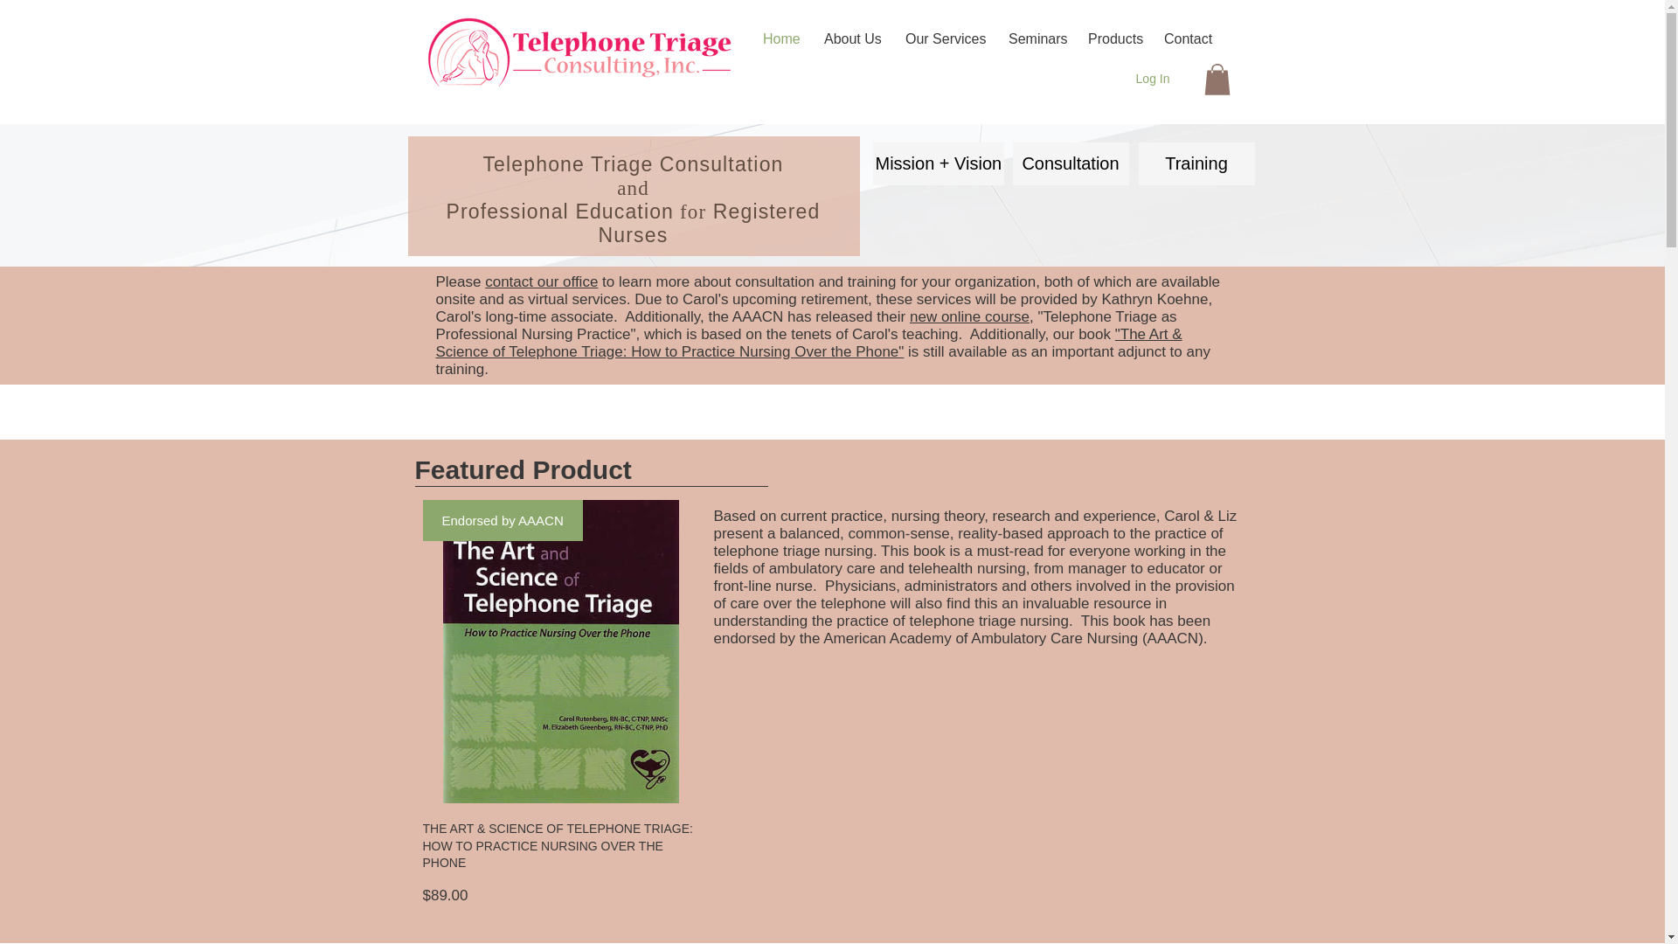 Image resolution: width=1678 pixels, height=944 pixels. I want to click on Consultation, so click(1070, 163).